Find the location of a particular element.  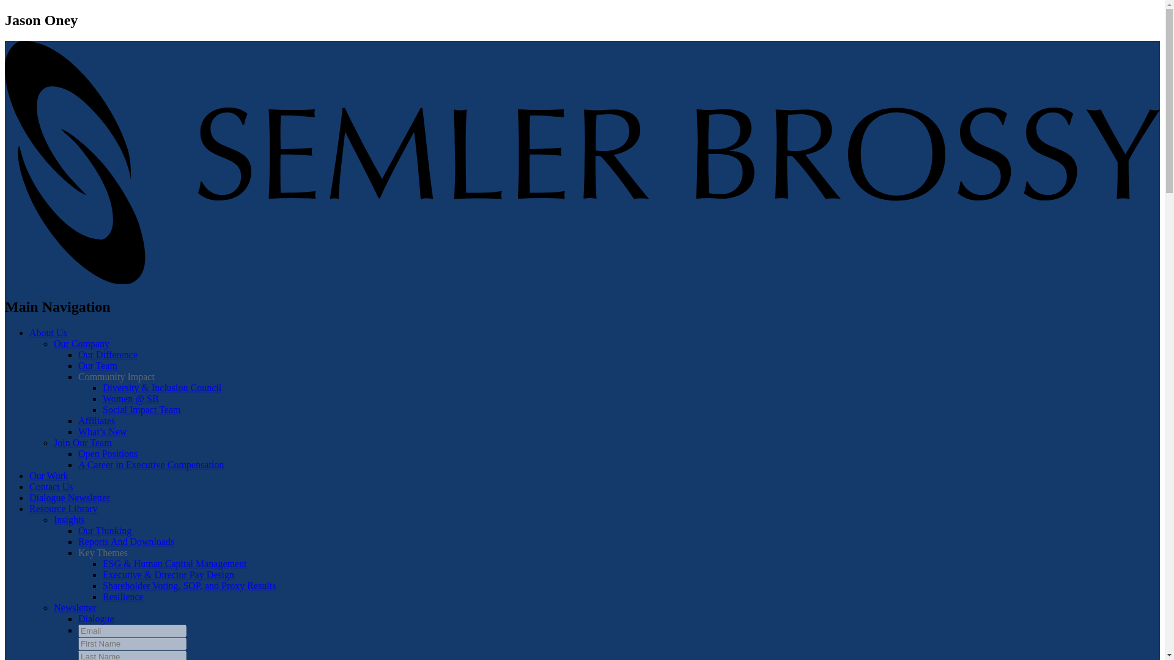

Our Company is located at coordinates (81, 343).